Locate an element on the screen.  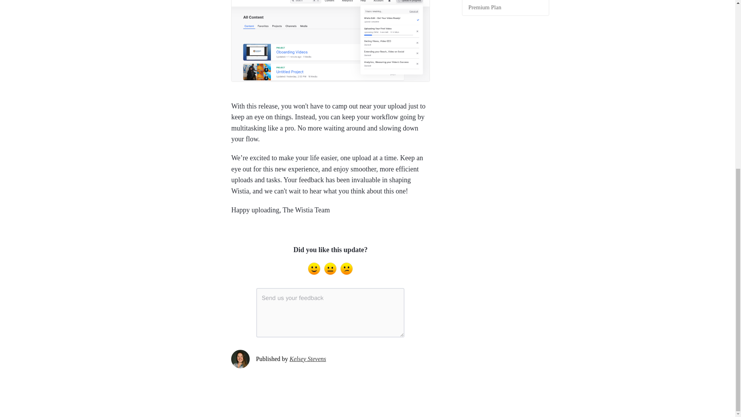
Neutral is located at coordinates (330, 269).